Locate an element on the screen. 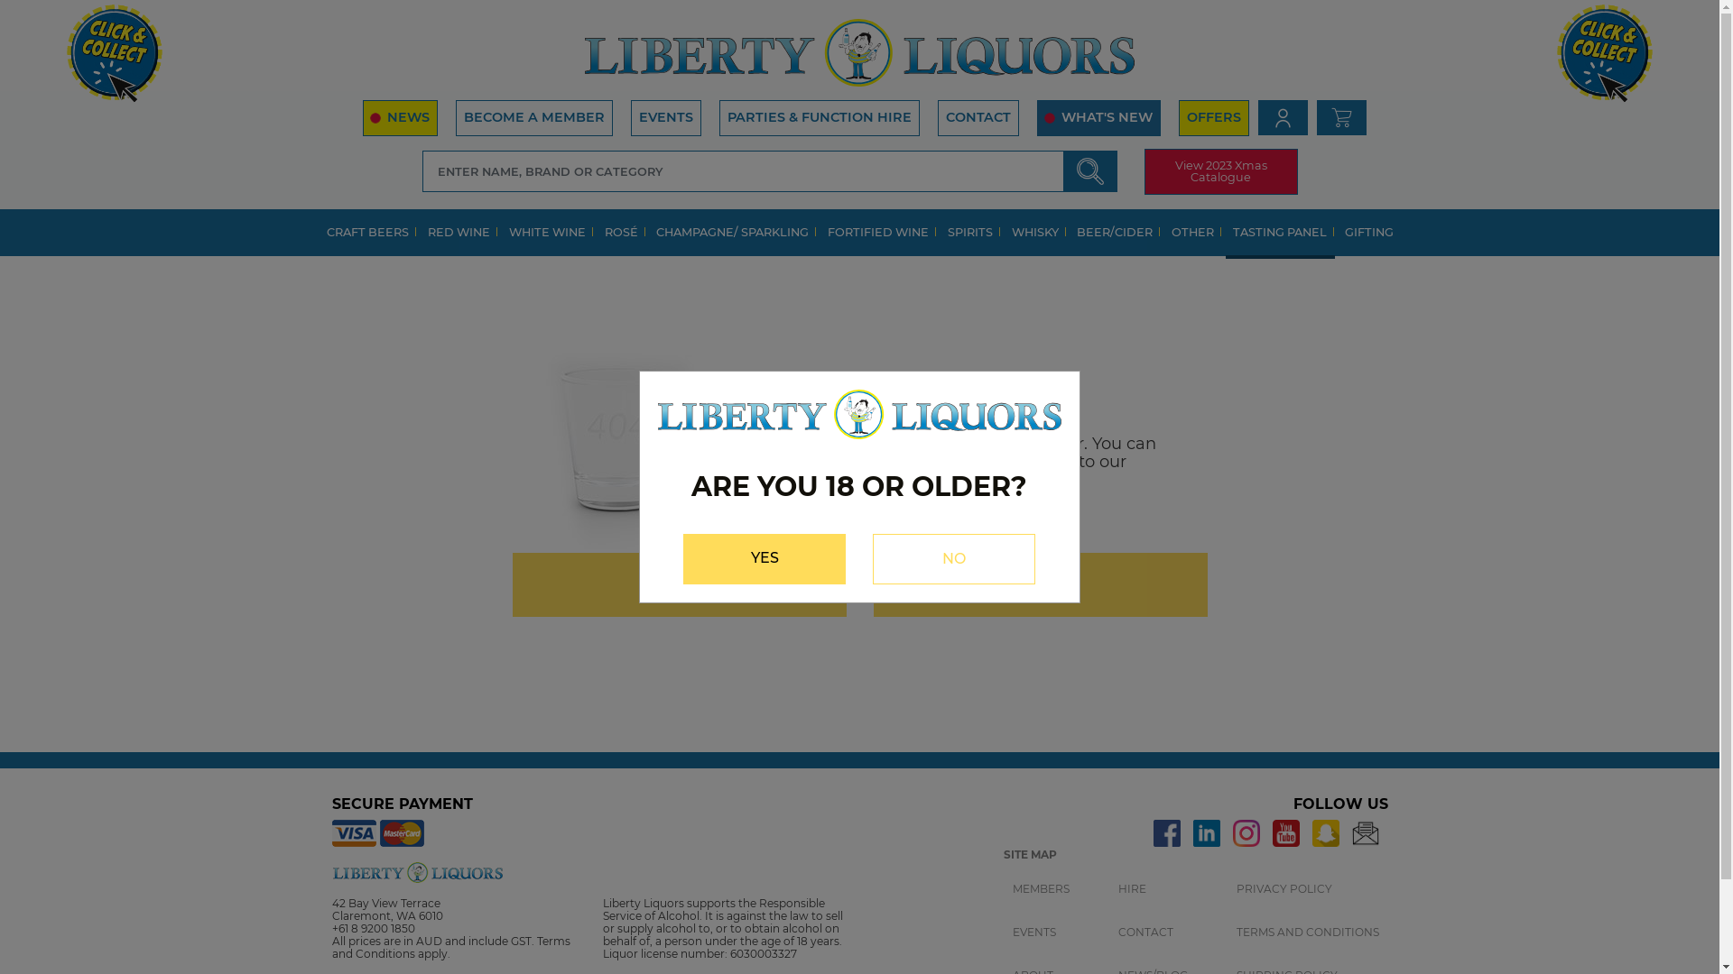 The image size is (1733, 974). NO is located at coordinates (954, 559).